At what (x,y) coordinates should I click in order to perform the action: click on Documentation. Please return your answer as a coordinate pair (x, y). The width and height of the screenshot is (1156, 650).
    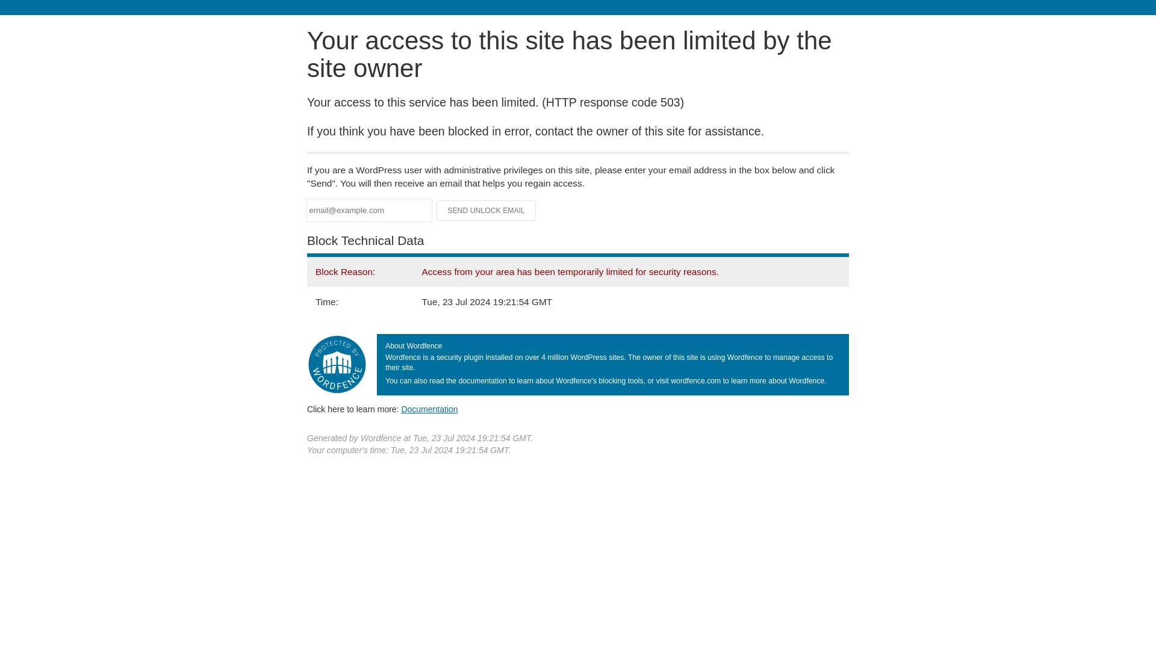
    Looking at the image, I should click on (429, 409).